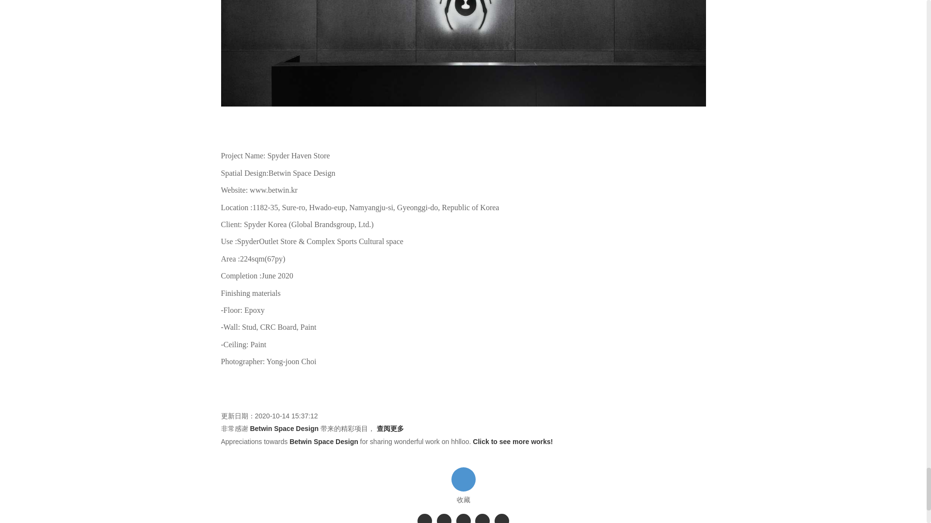 The width and height of the screenshot is (931, 523). What do you see at coordinates (284, 428) in the screenshot?
I see `Betwin Space Design` at bounding box center [284, 428].